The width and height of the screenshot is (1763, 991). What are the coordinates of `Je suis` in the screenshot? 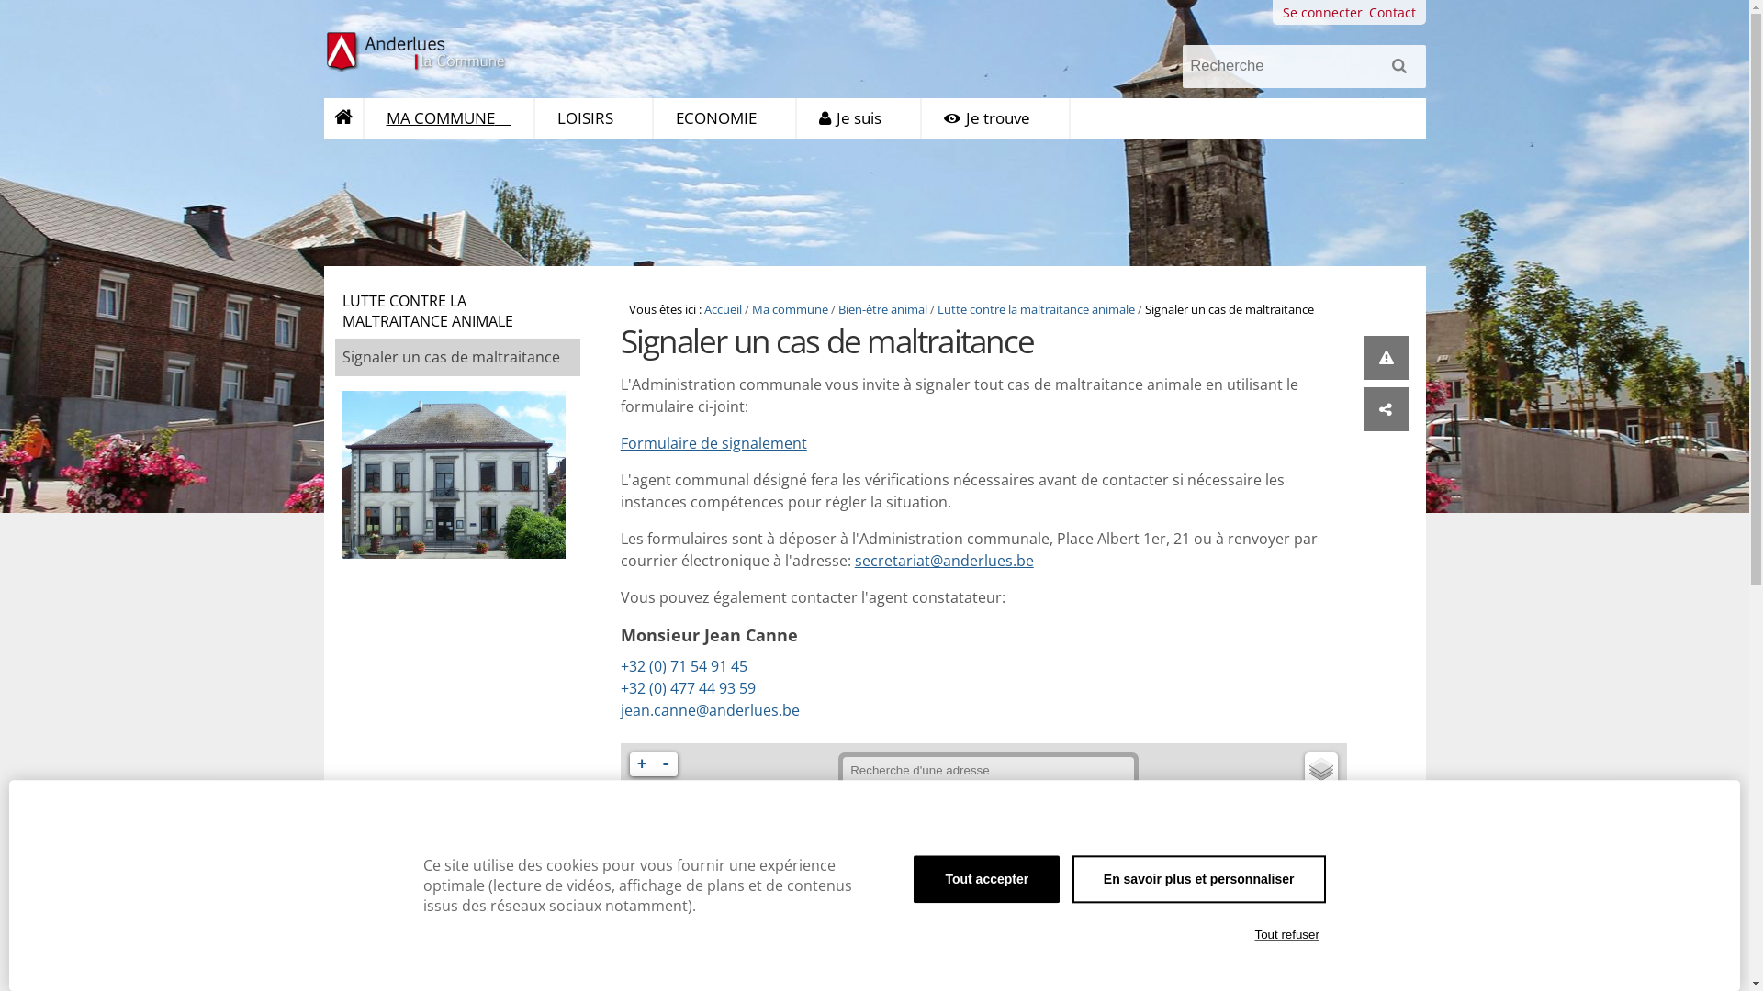 It's located at (859, 119).